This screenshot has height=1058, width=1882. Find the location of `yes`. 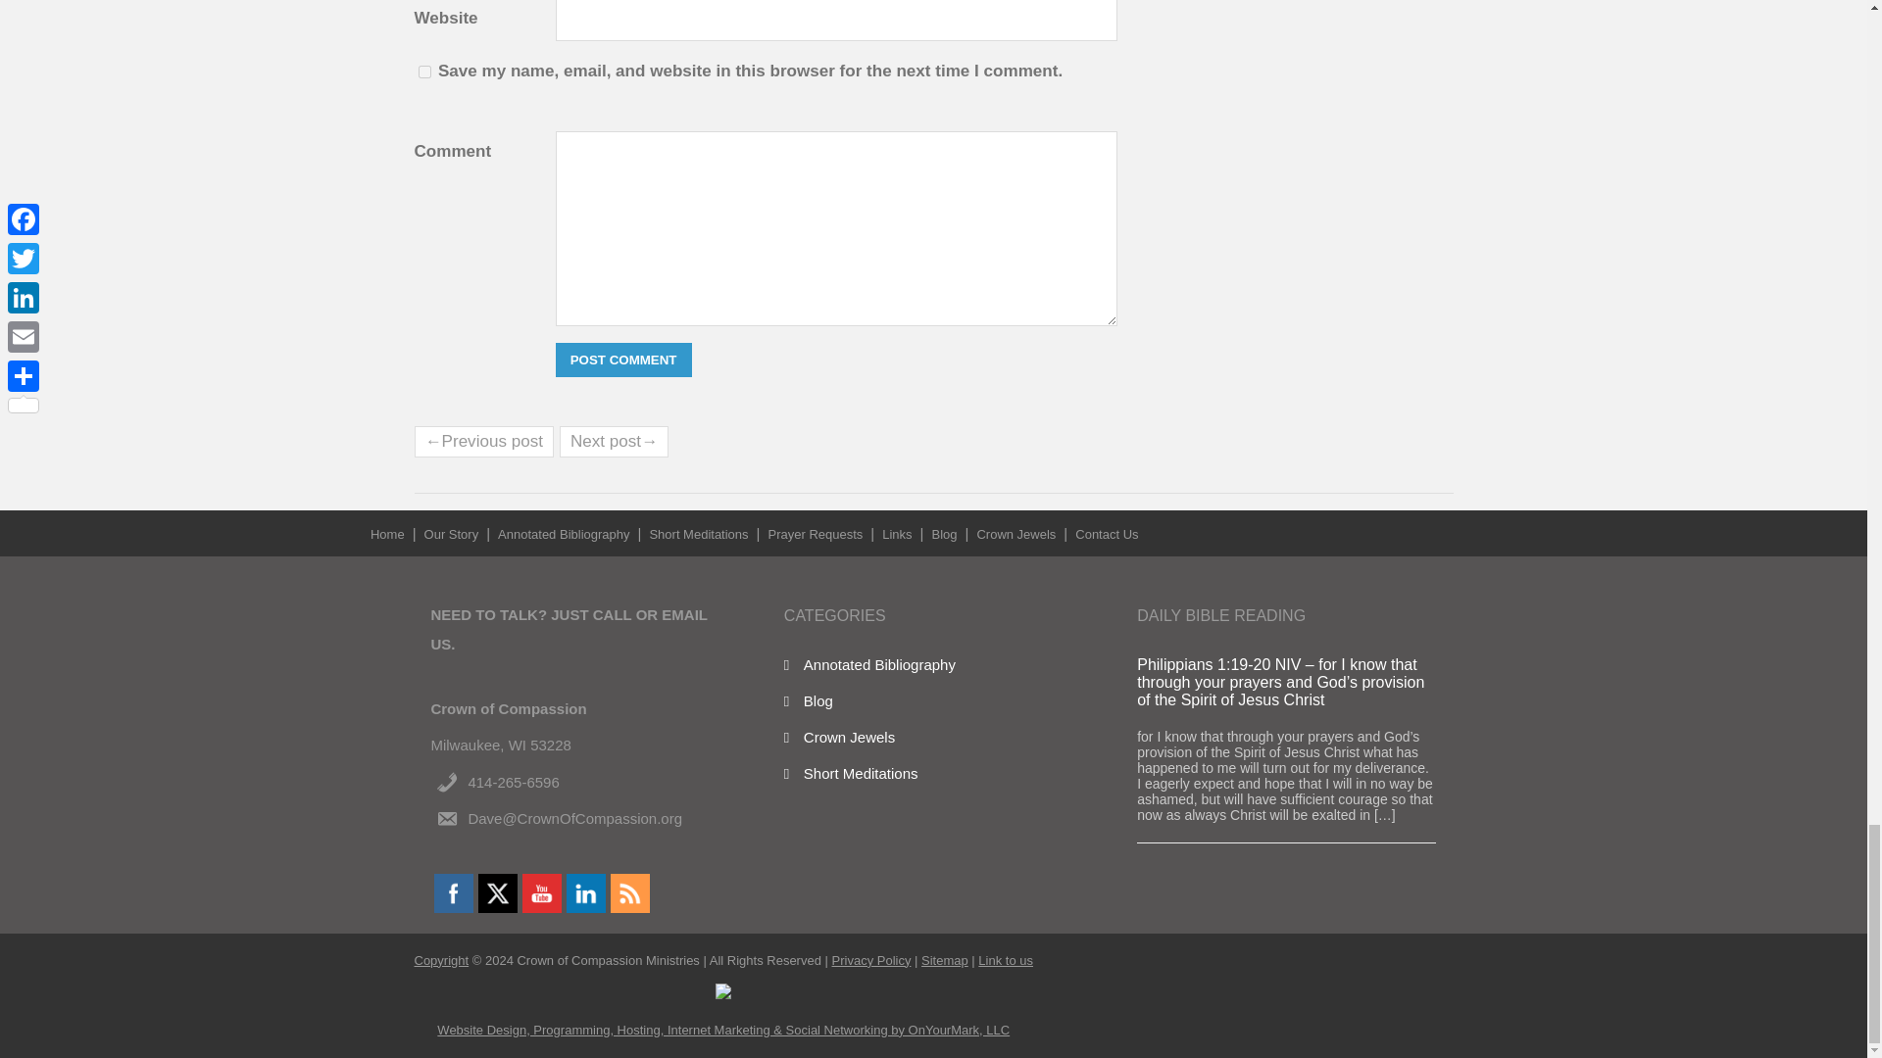

yes is located at coordinates (423, 71).